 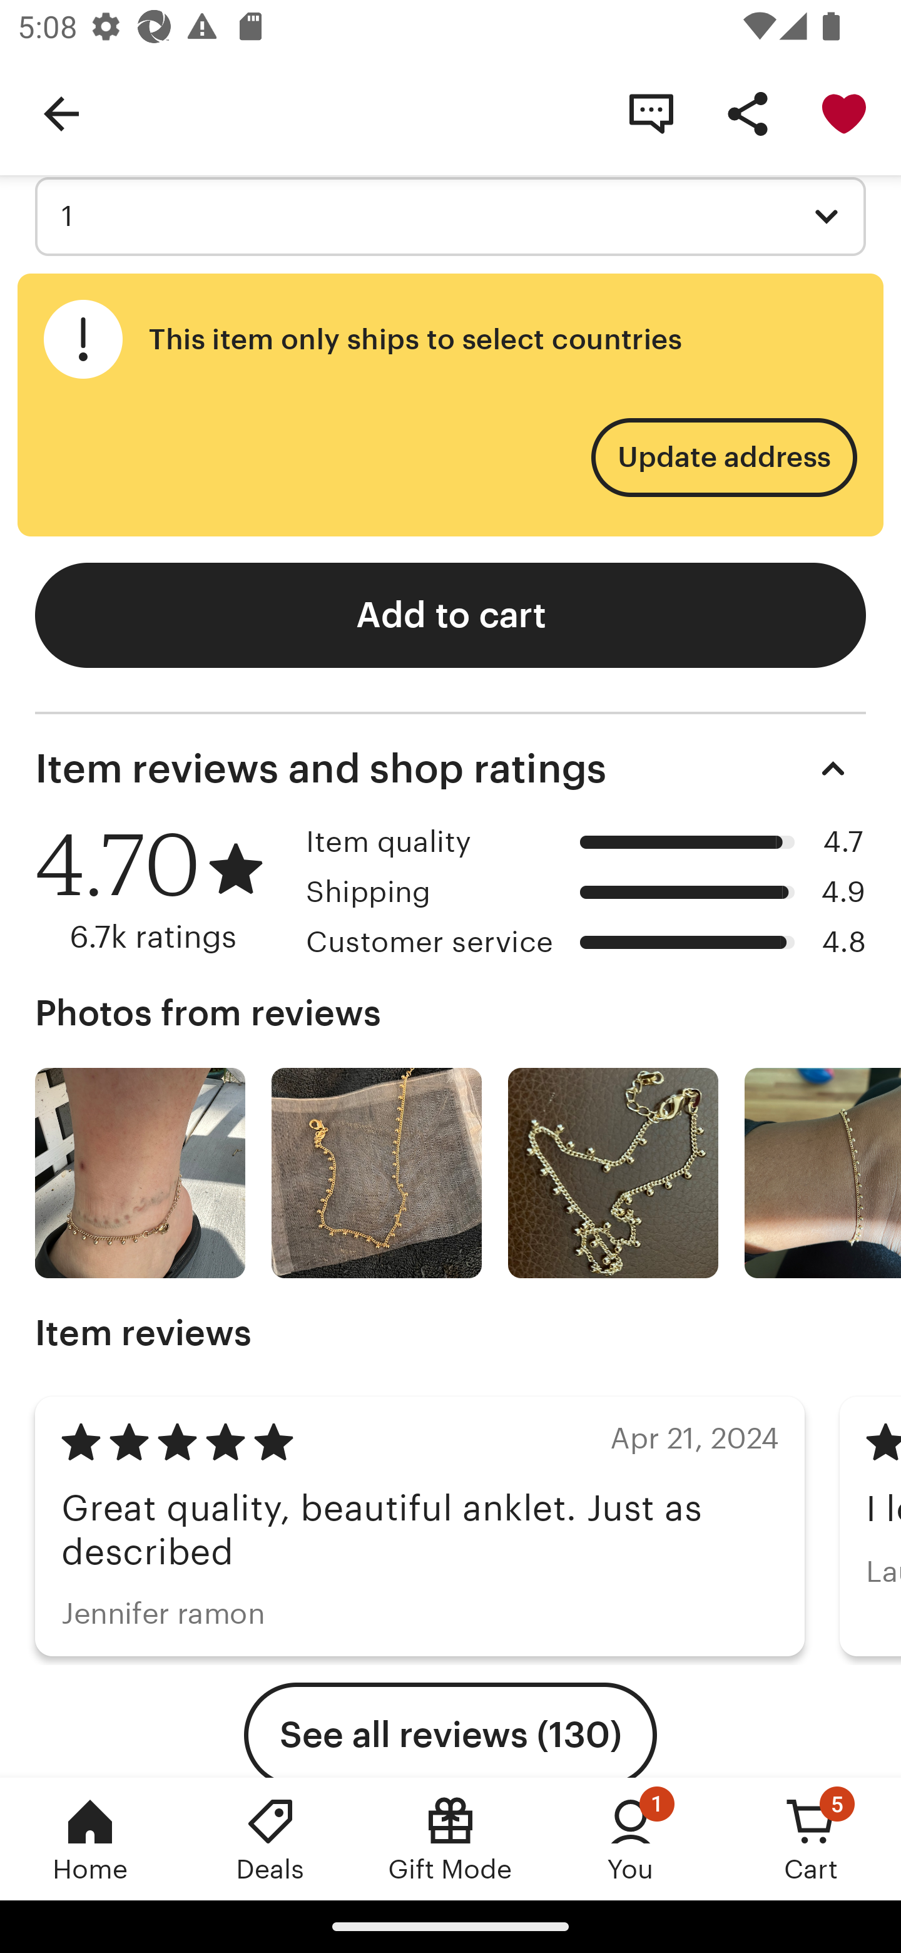 I want to click on Update address, so click(x=723, y=457).